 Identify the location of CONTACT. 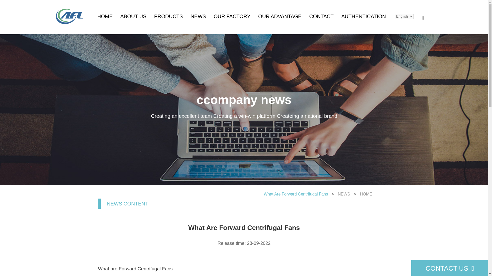
(321, 16).